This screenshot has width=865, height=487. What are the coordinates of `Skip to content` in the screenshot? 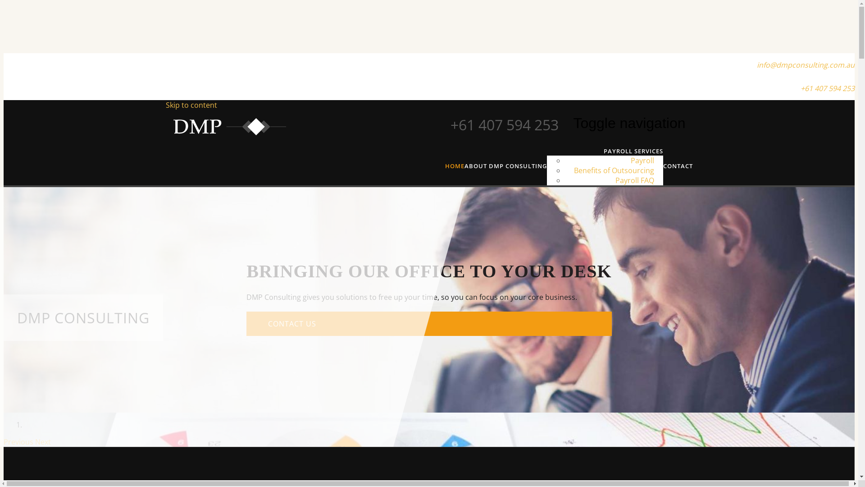 It's located at (191, 105).